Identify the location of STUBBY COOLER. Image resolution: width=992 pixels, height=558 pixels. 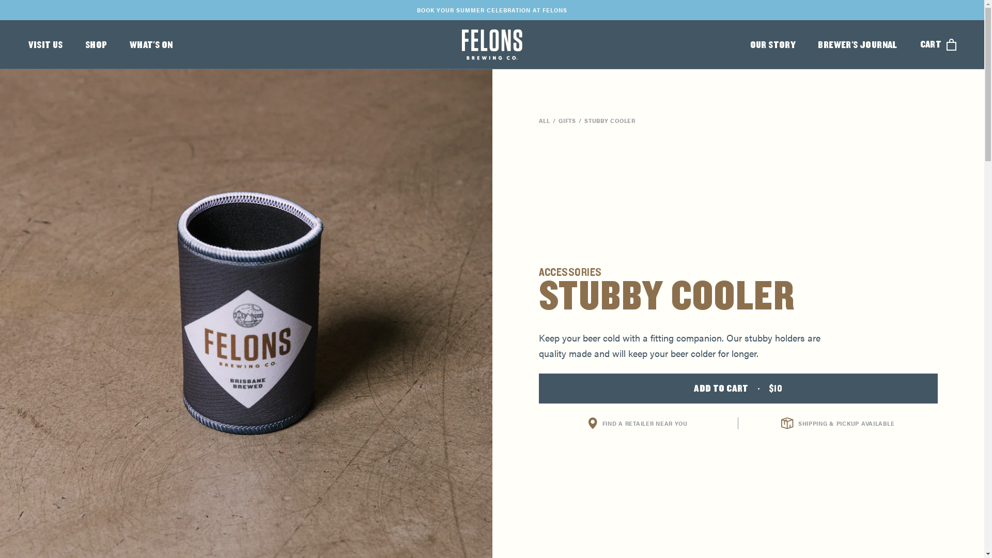
(610, 120).